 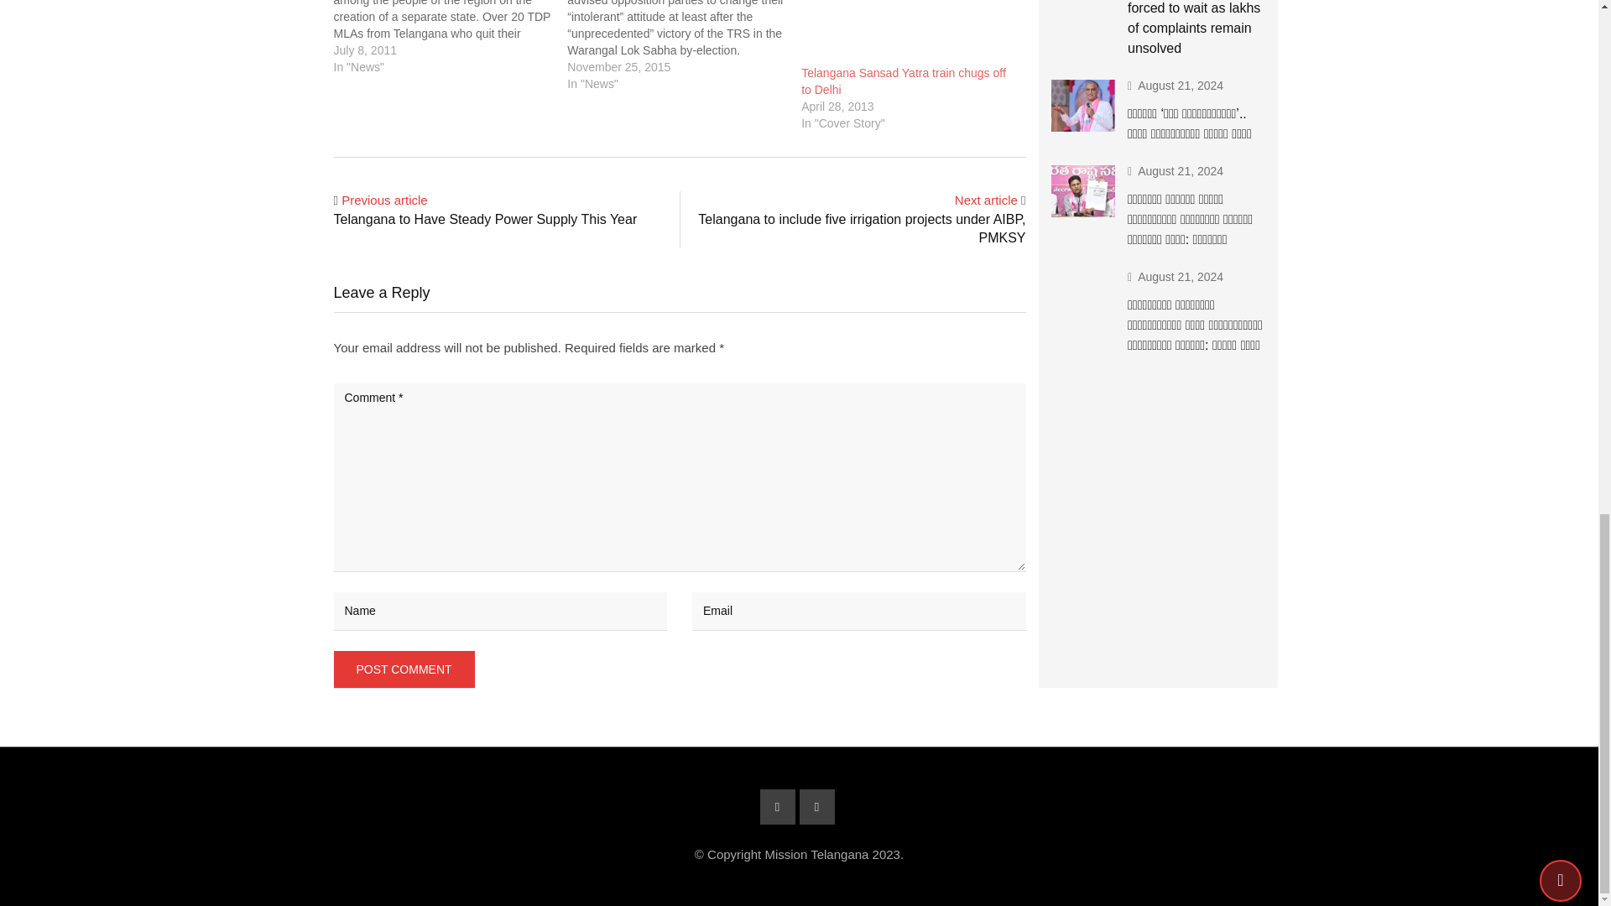 I want to click on Telangana Sansad Yatra train chugs off to Delhi, so click(x=910, y=32).